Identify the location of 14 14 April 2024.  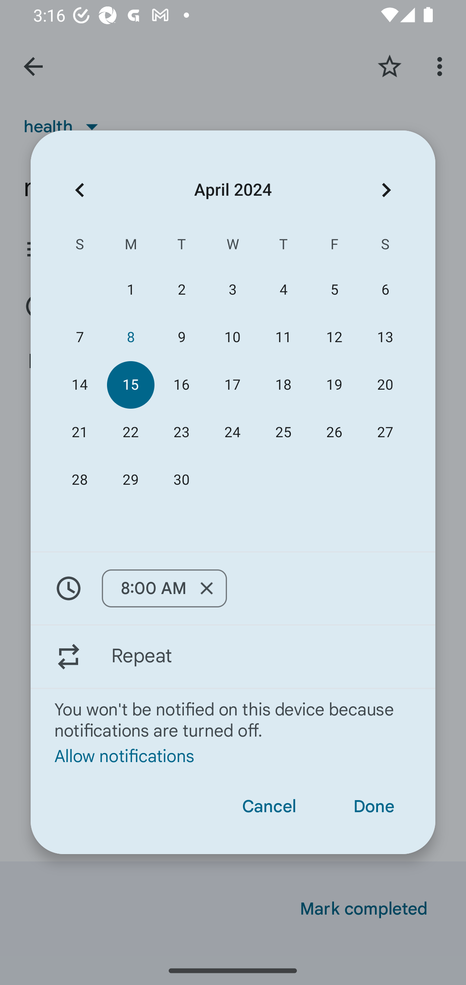
(80, 385).